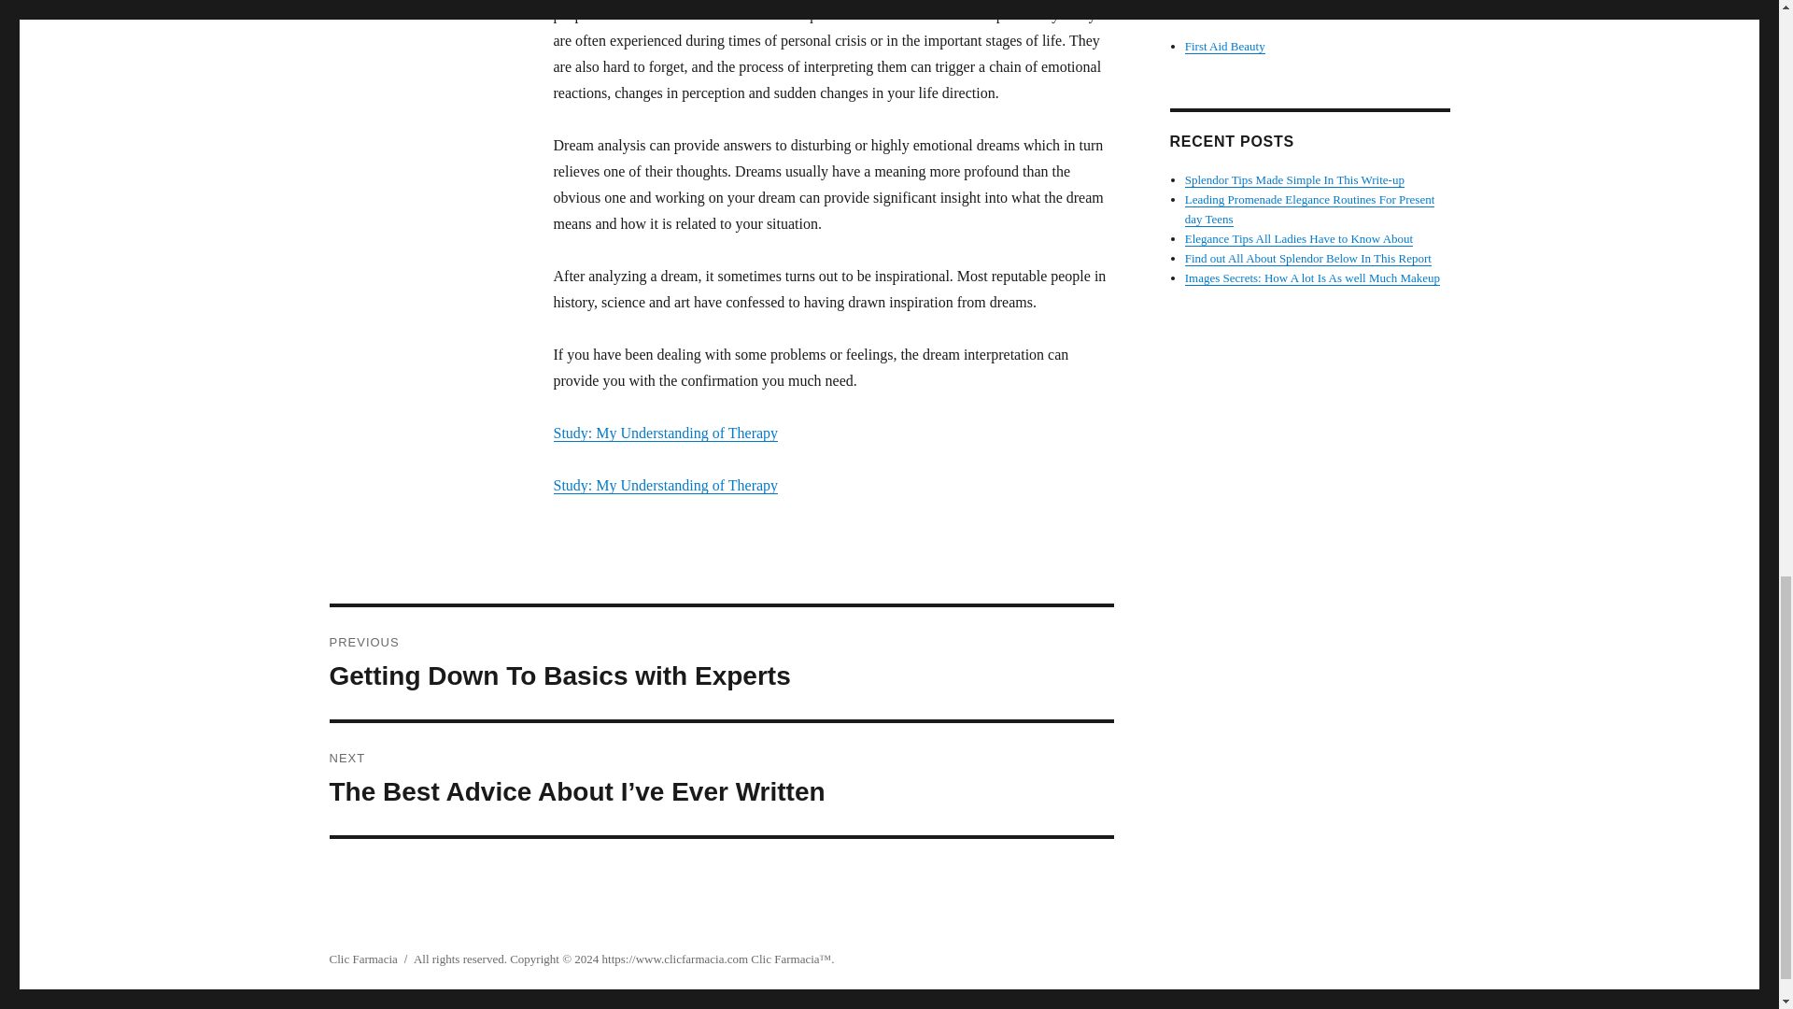 The image size is (1793, 1009). Describe the element at coordinates (721, 663) in the screenshot. I see `Find out All About Splendor Below In This Report` at that location.